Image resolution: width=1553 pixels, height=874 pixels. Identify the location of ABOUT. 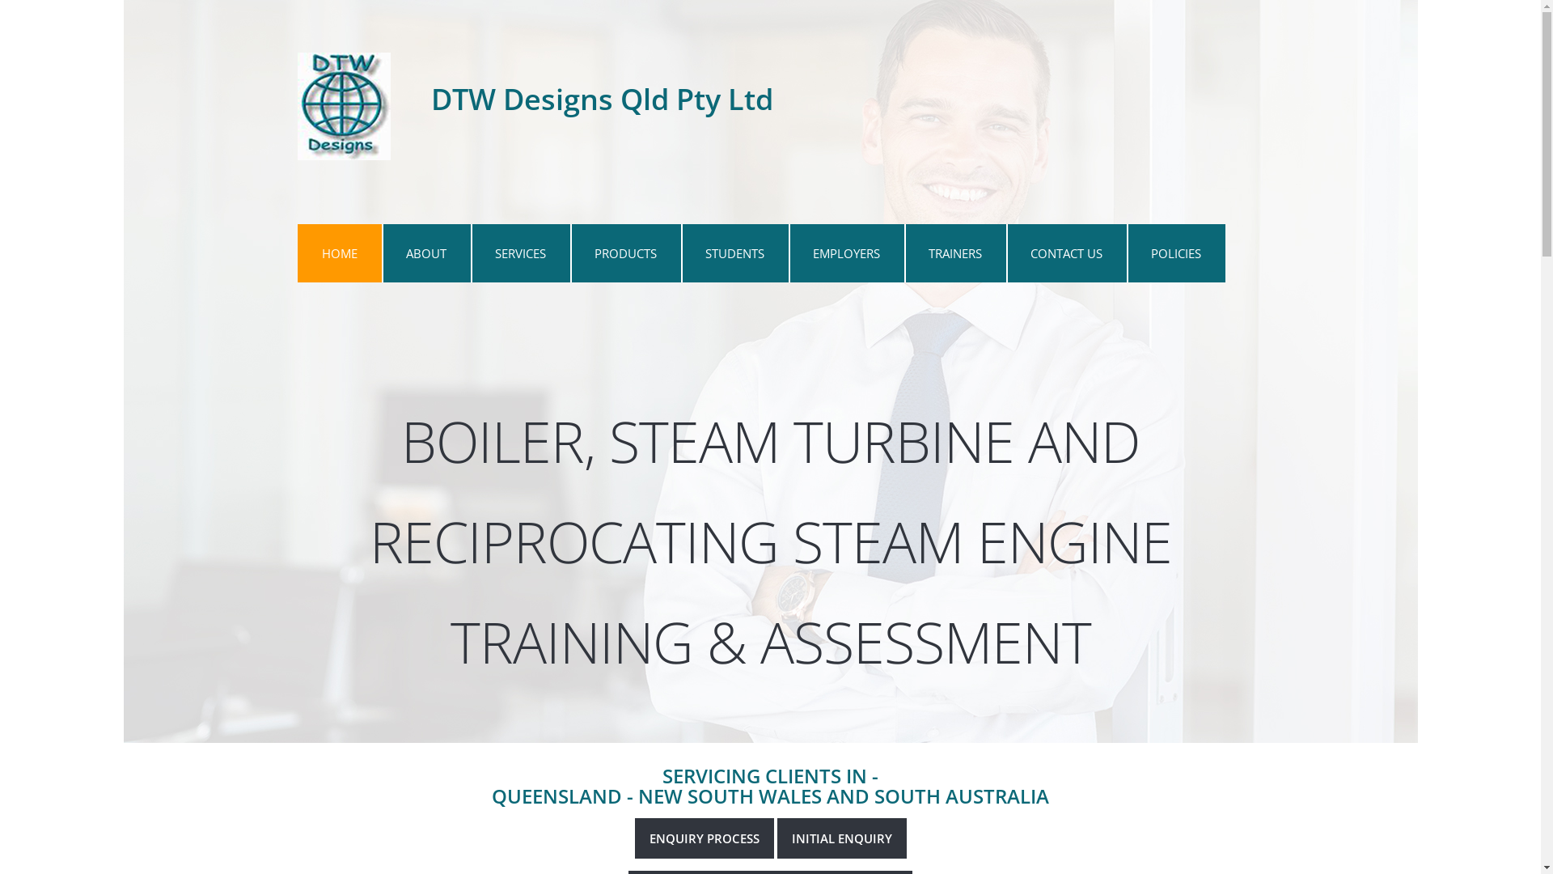
(426, 253).